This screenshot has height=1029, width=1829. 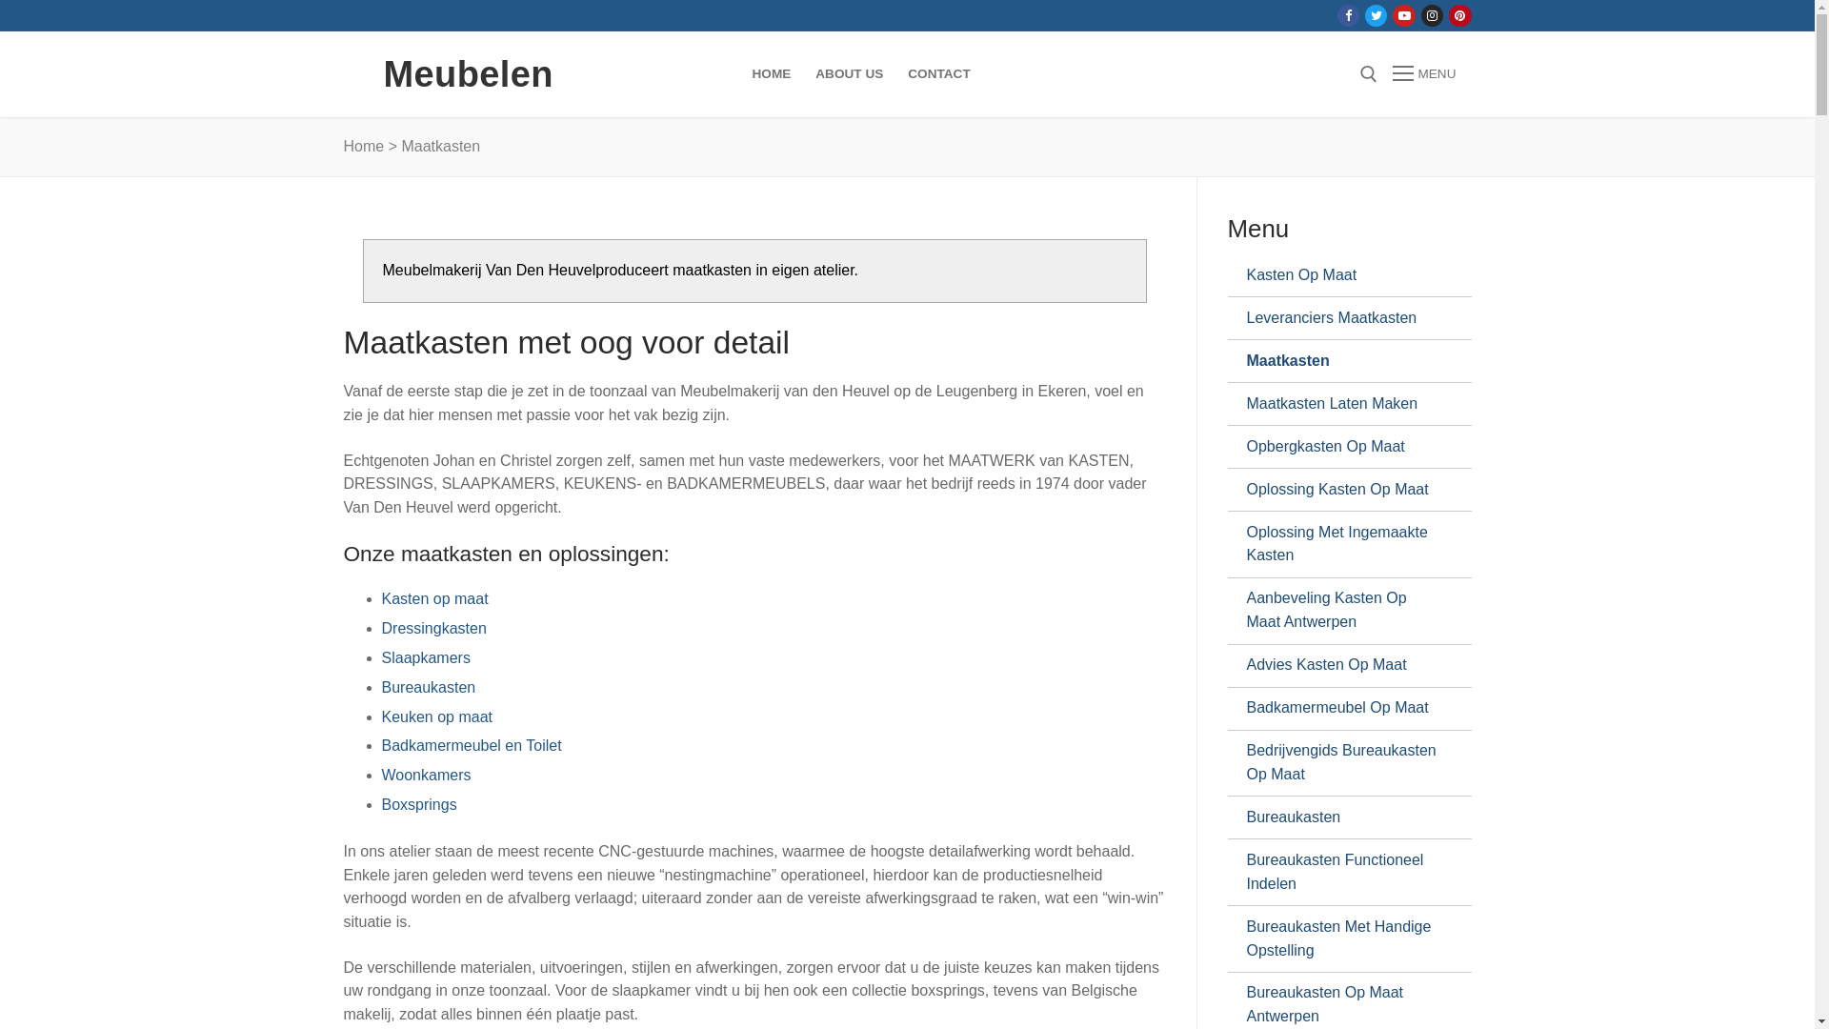 What do you see at coordinates (772, 74) in the screenshot?
I see `HOME` at bounding box center [772, 74].